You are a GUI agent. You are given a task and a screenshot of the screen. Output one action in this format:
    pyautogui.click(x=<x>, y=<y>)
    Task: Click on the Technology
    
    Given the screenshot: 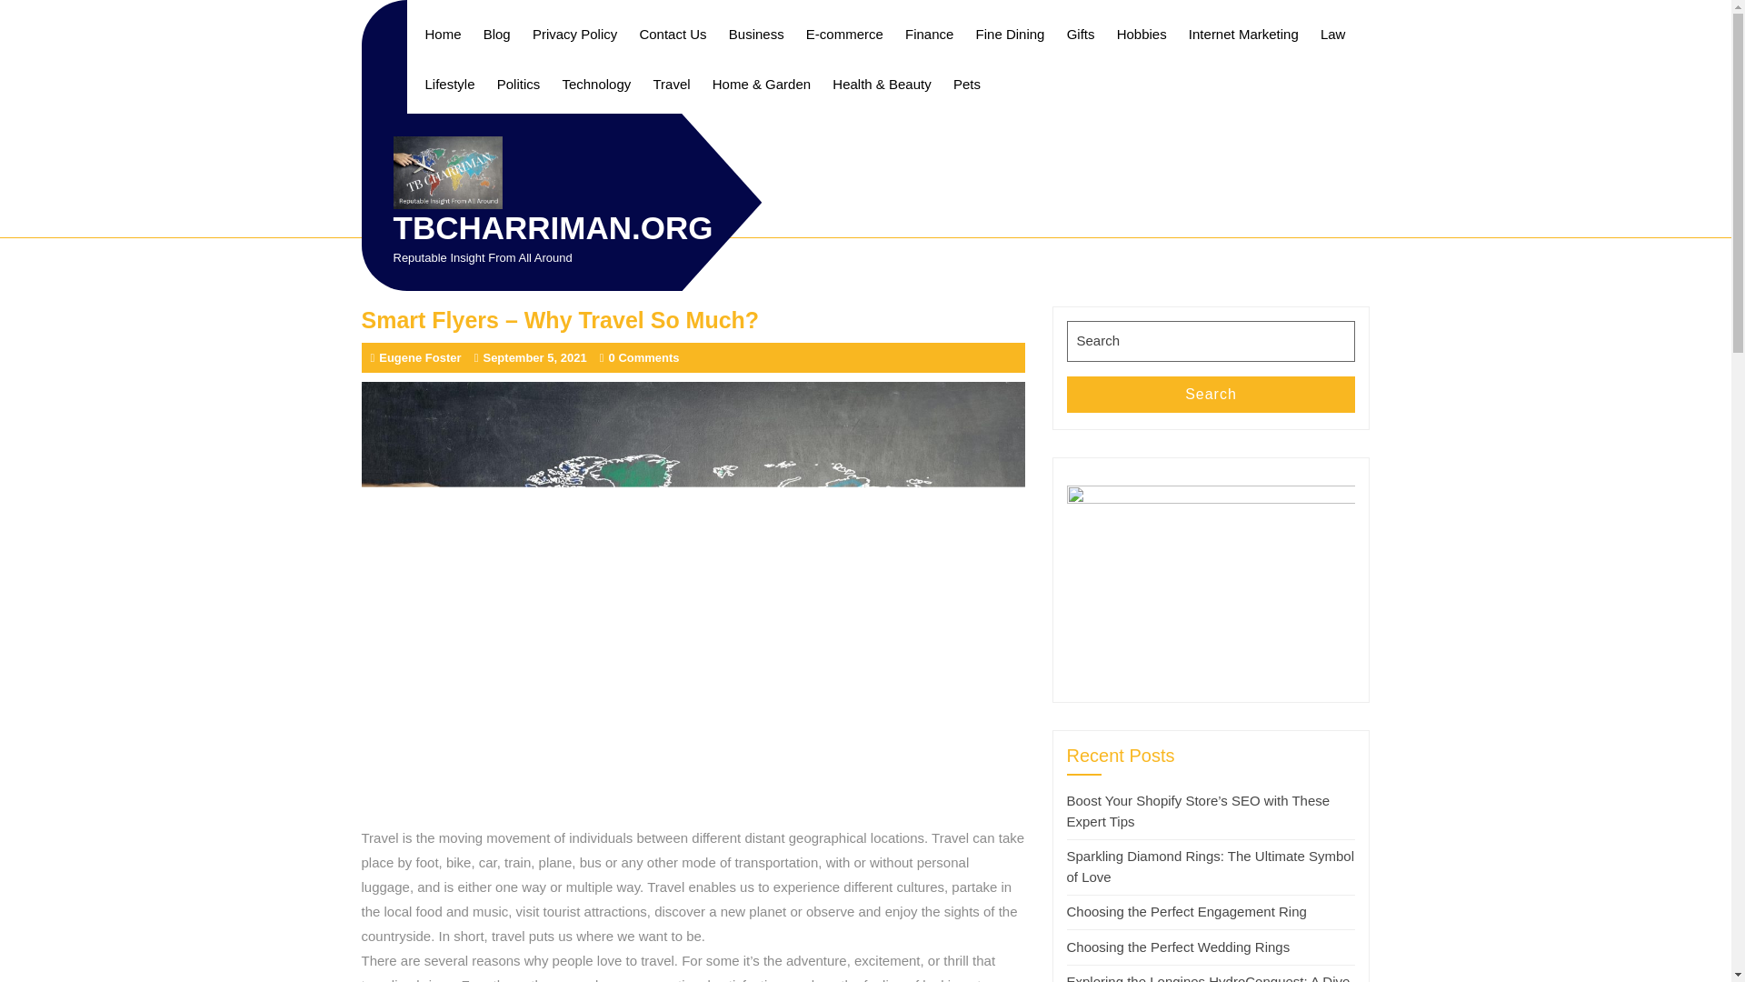 What is the action you would take?
    pyautogui.click(x=596, y=84)
    